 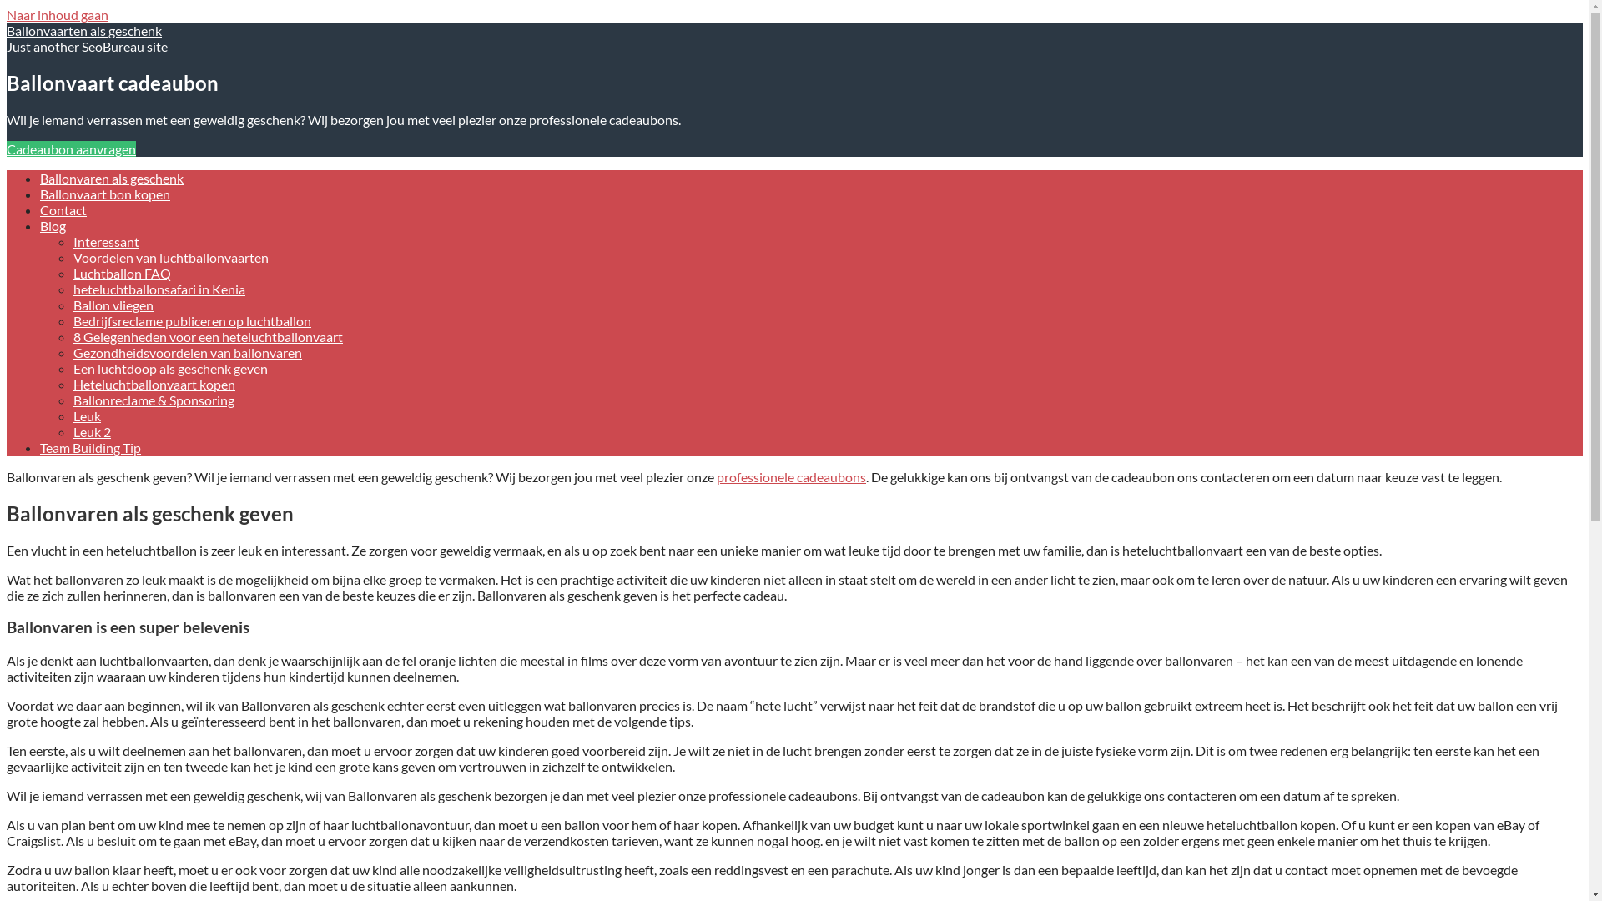 What do you see at coordinates (171, 257) in the screenshot?
I see `Voordelen van luchtballonvaarten` at bounding box center [171, 257].